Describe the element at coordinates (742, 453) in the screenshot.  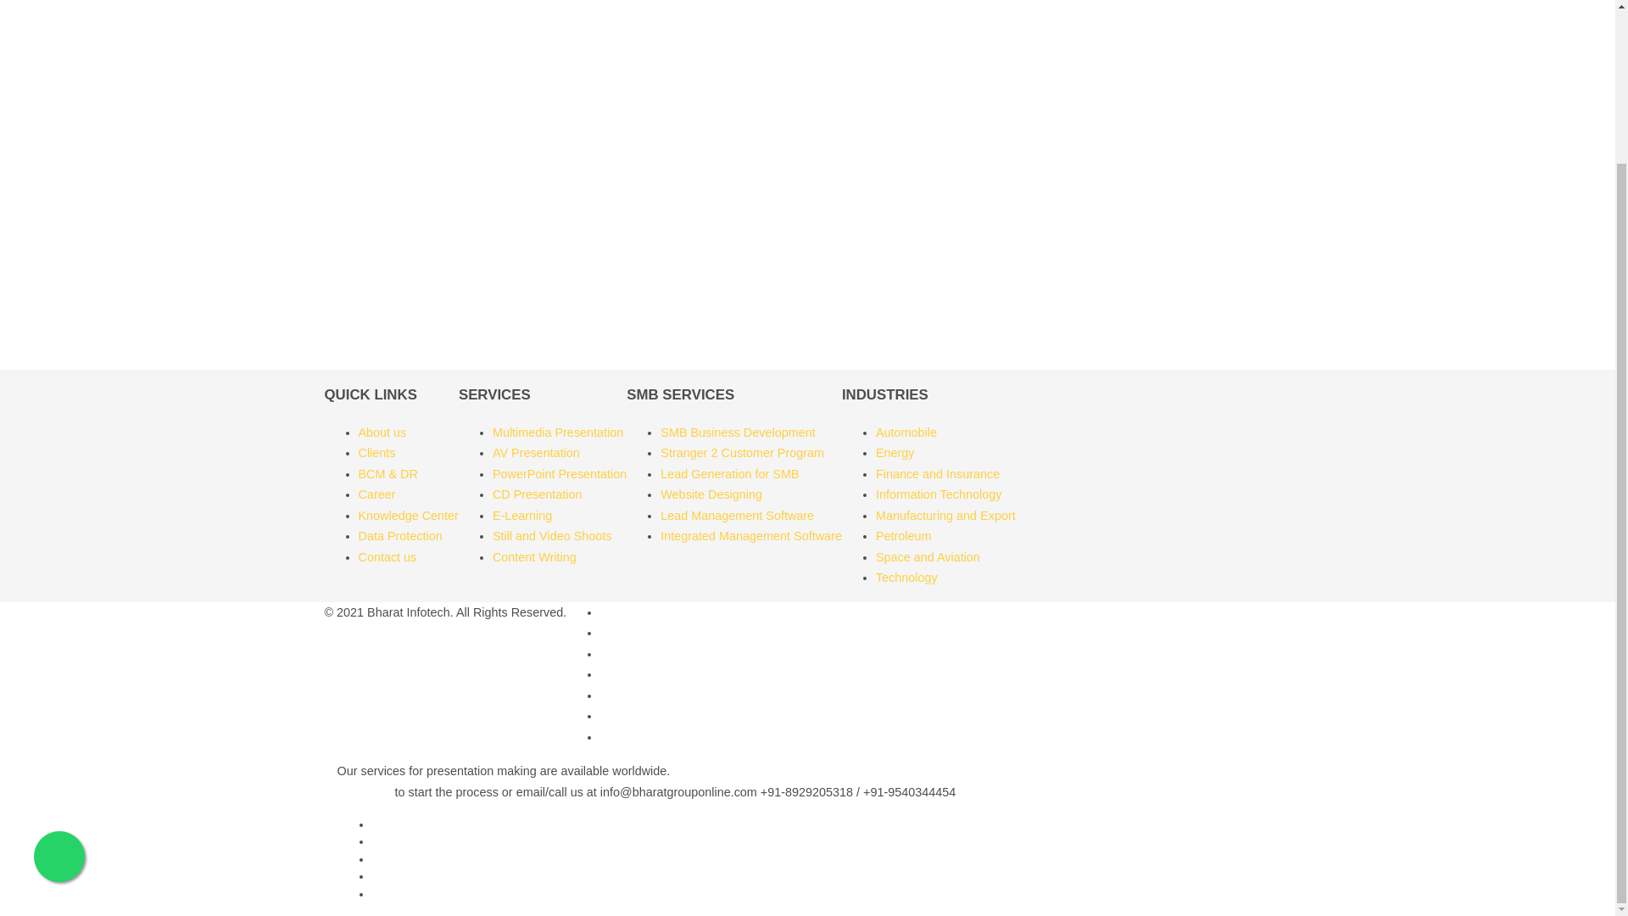
I see `Stranger 2 Customer Program` at that location.